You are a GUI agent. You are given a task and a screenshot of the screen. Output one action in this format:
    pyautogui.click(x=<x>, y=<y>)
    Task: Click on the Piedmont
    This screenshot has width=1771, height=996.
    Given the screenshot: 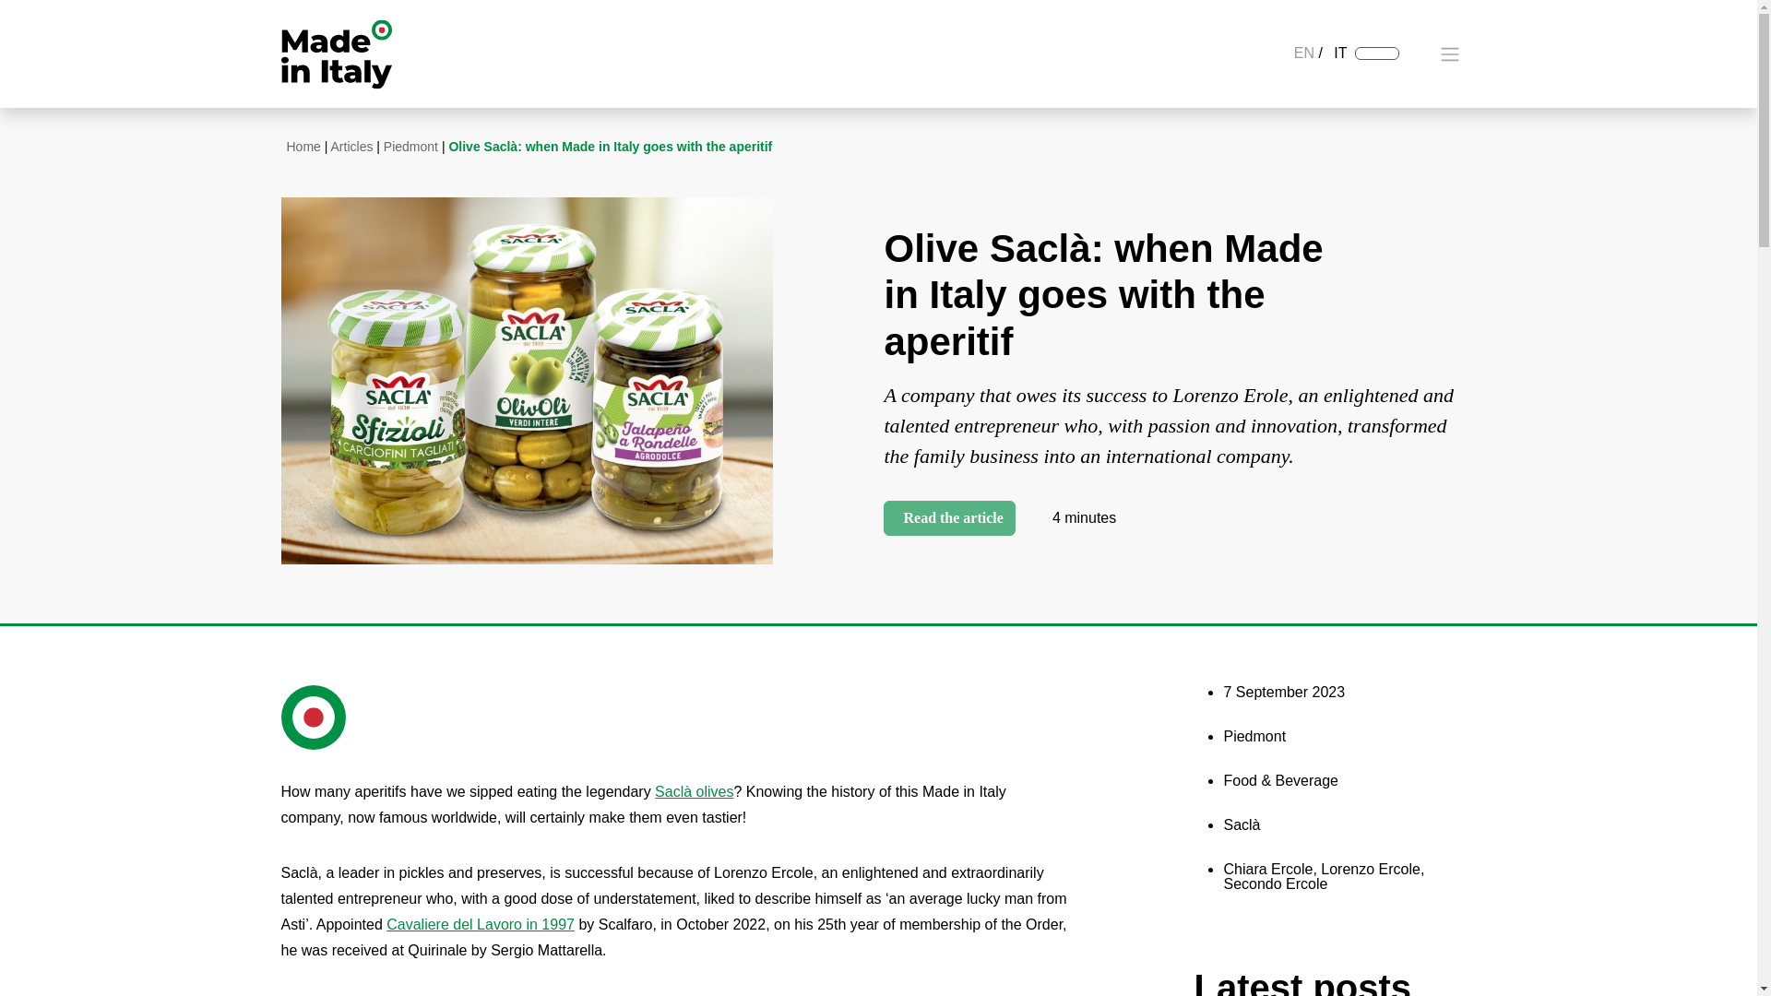 What is the action you would take?
    pyautogui.click(x=410, y=147)
    